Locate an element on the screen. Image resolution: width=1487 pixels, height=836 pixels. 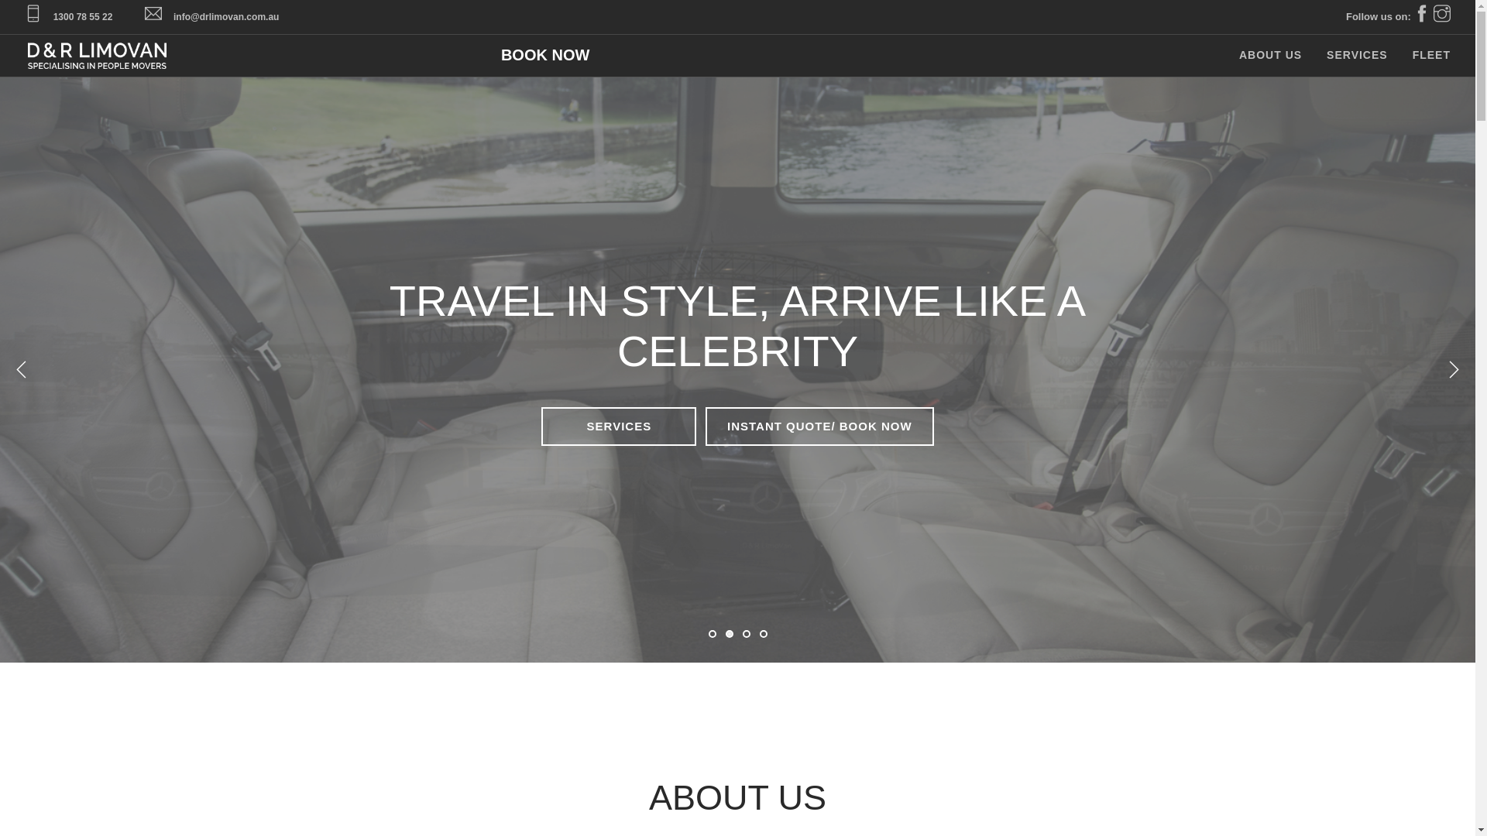
ABOUT US is located at coordinates (1270, 56).